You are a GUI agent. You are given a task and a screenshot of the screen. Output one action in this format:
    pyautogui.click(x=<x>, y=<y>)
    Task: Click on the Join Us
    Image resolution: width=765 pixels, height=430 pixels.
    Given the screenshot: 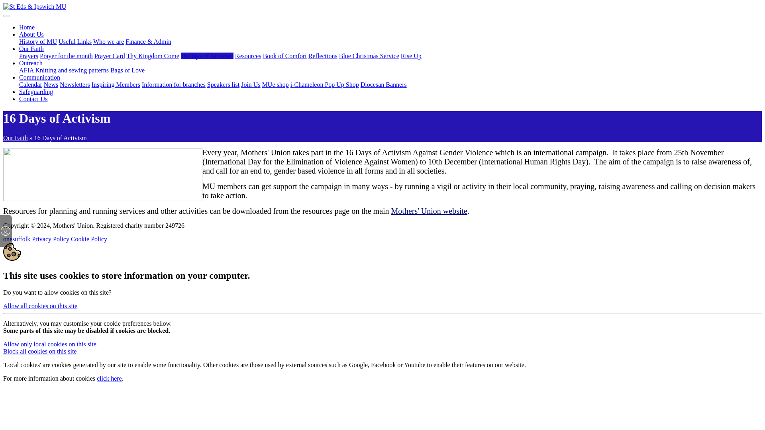 What is the action you would take?
    pyautogui.click(x=250, y=84)
    